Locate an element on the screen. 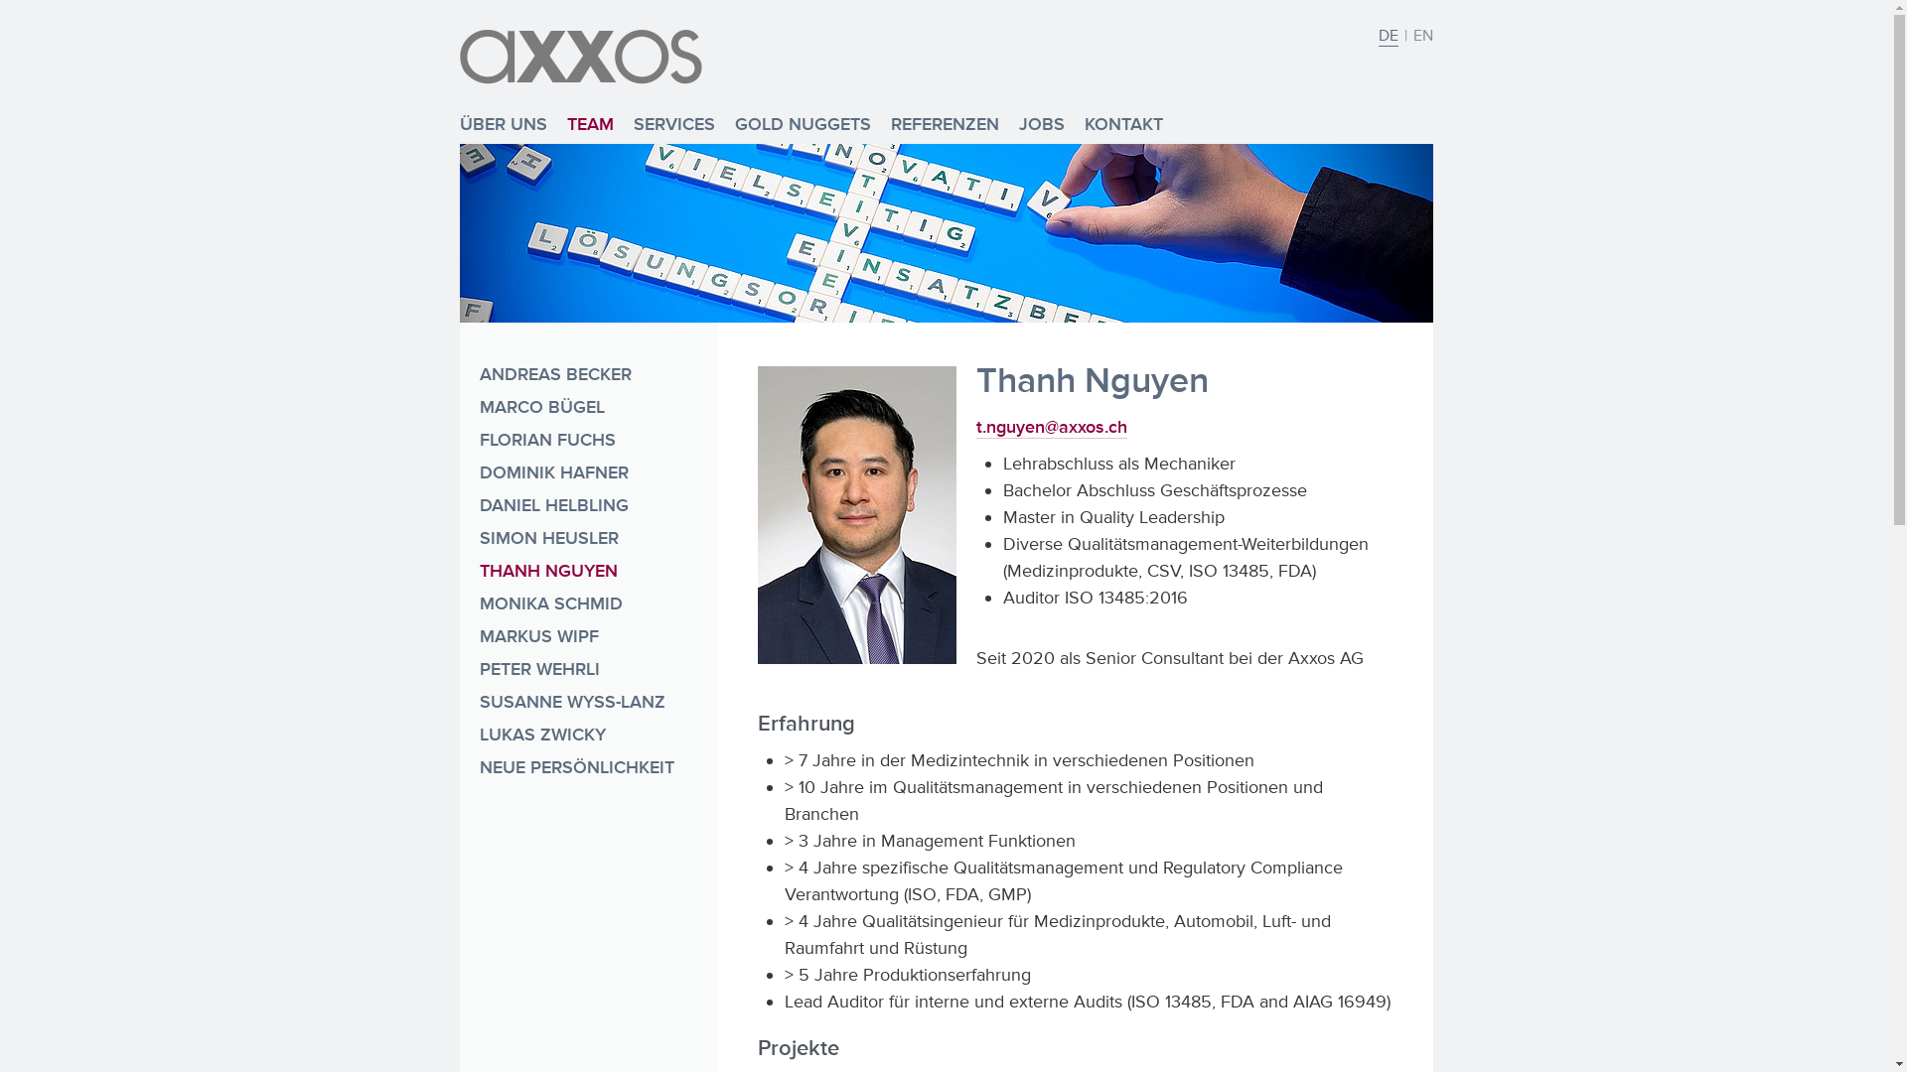  MARKUS WIPF is located at coordinates (588, 639).